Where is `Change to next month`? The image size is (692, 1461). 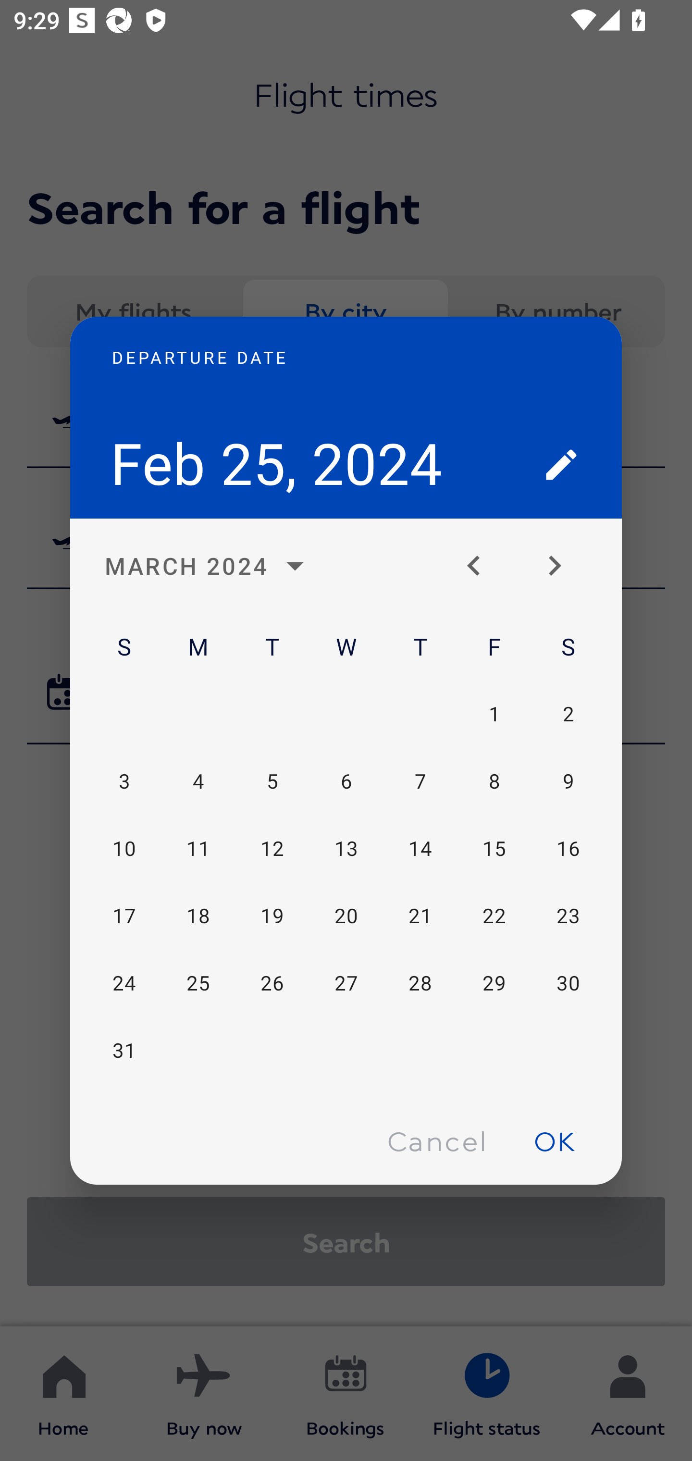
Change to next month is located at coordinates (561, 566).